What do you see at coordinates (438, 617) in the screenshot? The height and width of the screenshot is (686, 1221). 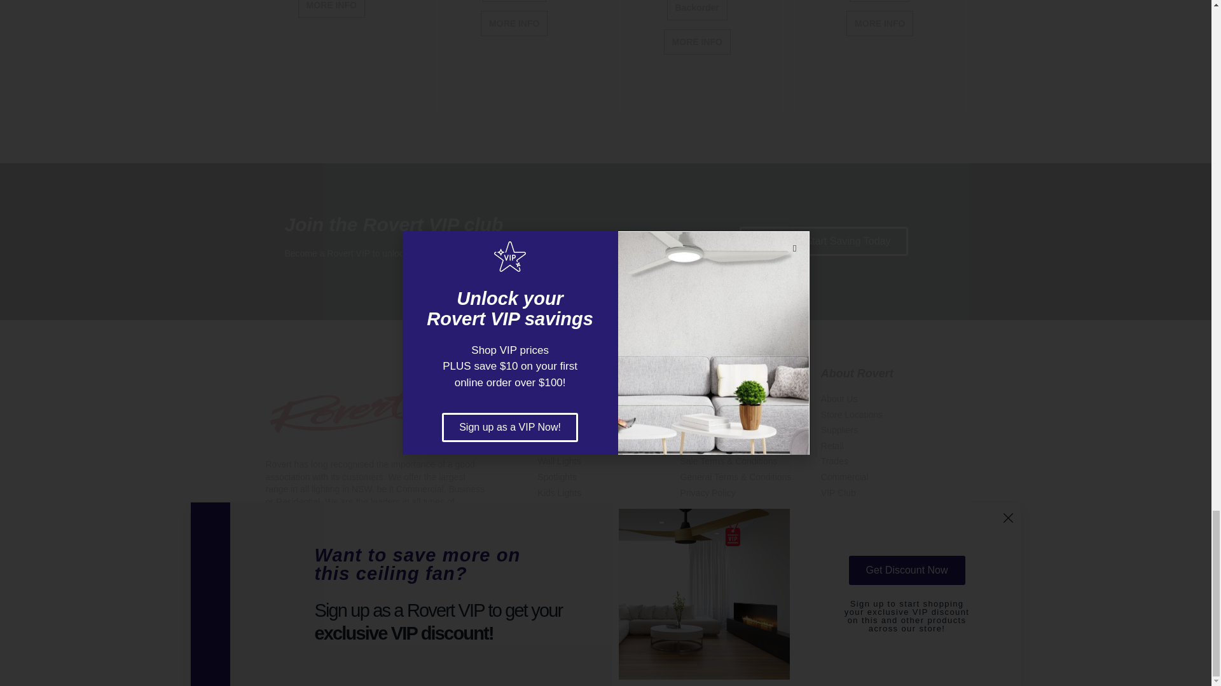 I see `web design newcastle` at bounding box center [438, 617].